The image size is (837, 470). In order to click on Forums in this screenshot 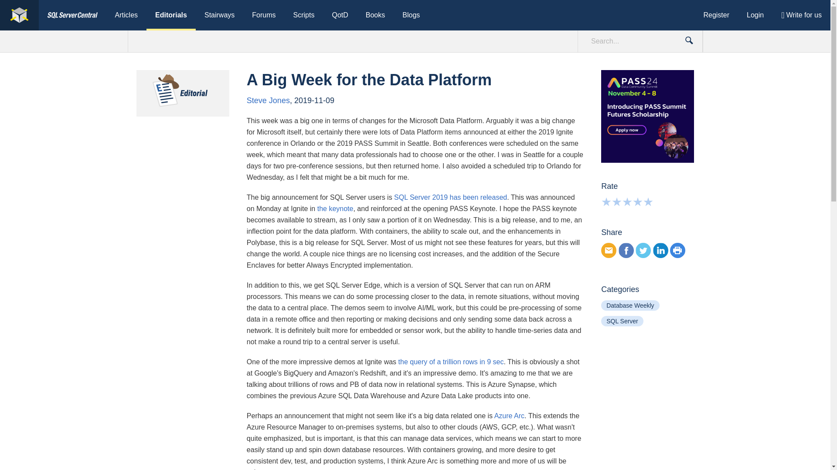, I will do `click(264, 15)`.